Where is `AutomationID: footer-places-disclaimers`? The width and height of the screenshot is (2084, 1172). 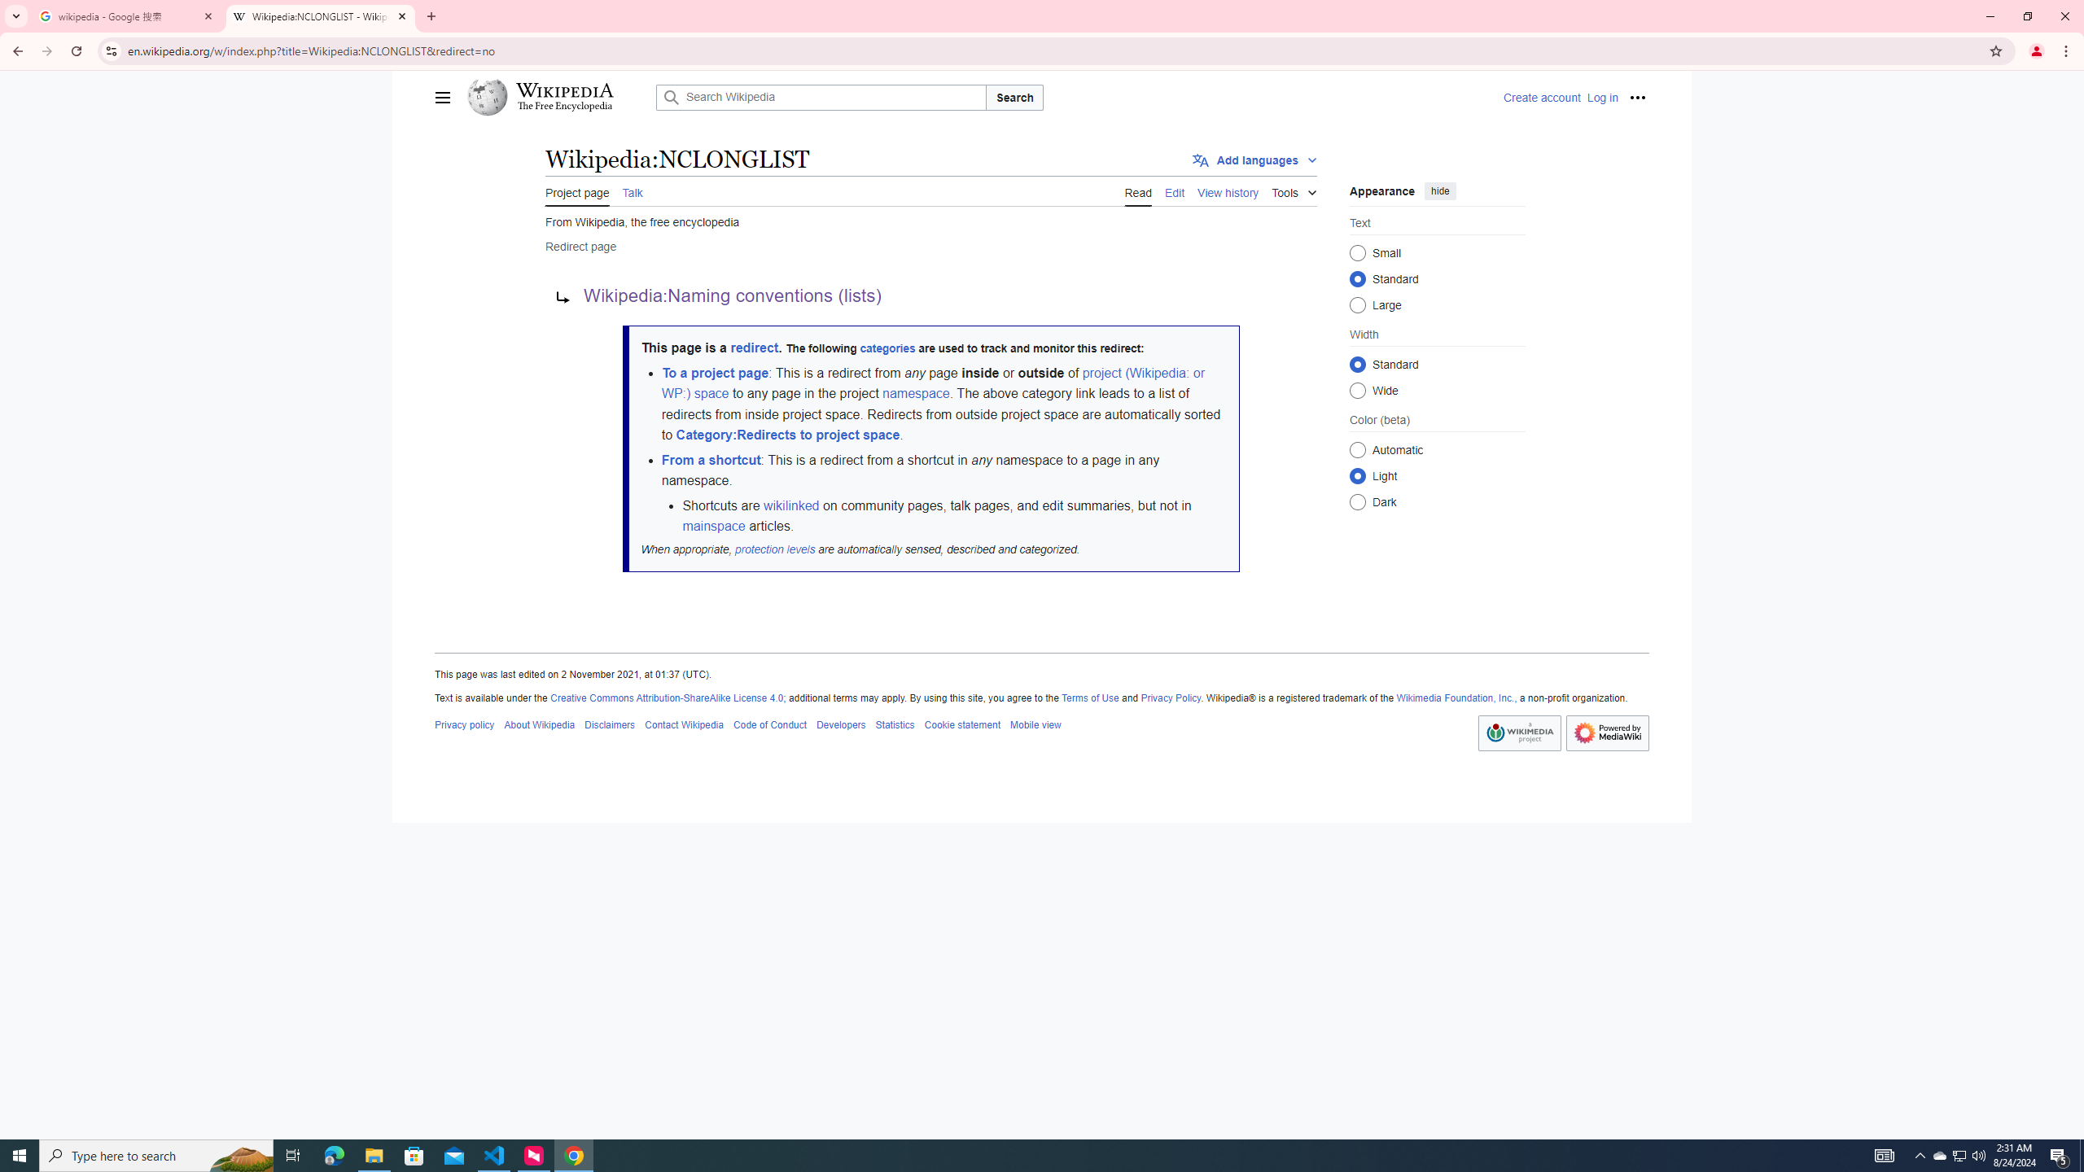
AutomationID: footer-places-disclaimers is located at coordinates (609, 724).